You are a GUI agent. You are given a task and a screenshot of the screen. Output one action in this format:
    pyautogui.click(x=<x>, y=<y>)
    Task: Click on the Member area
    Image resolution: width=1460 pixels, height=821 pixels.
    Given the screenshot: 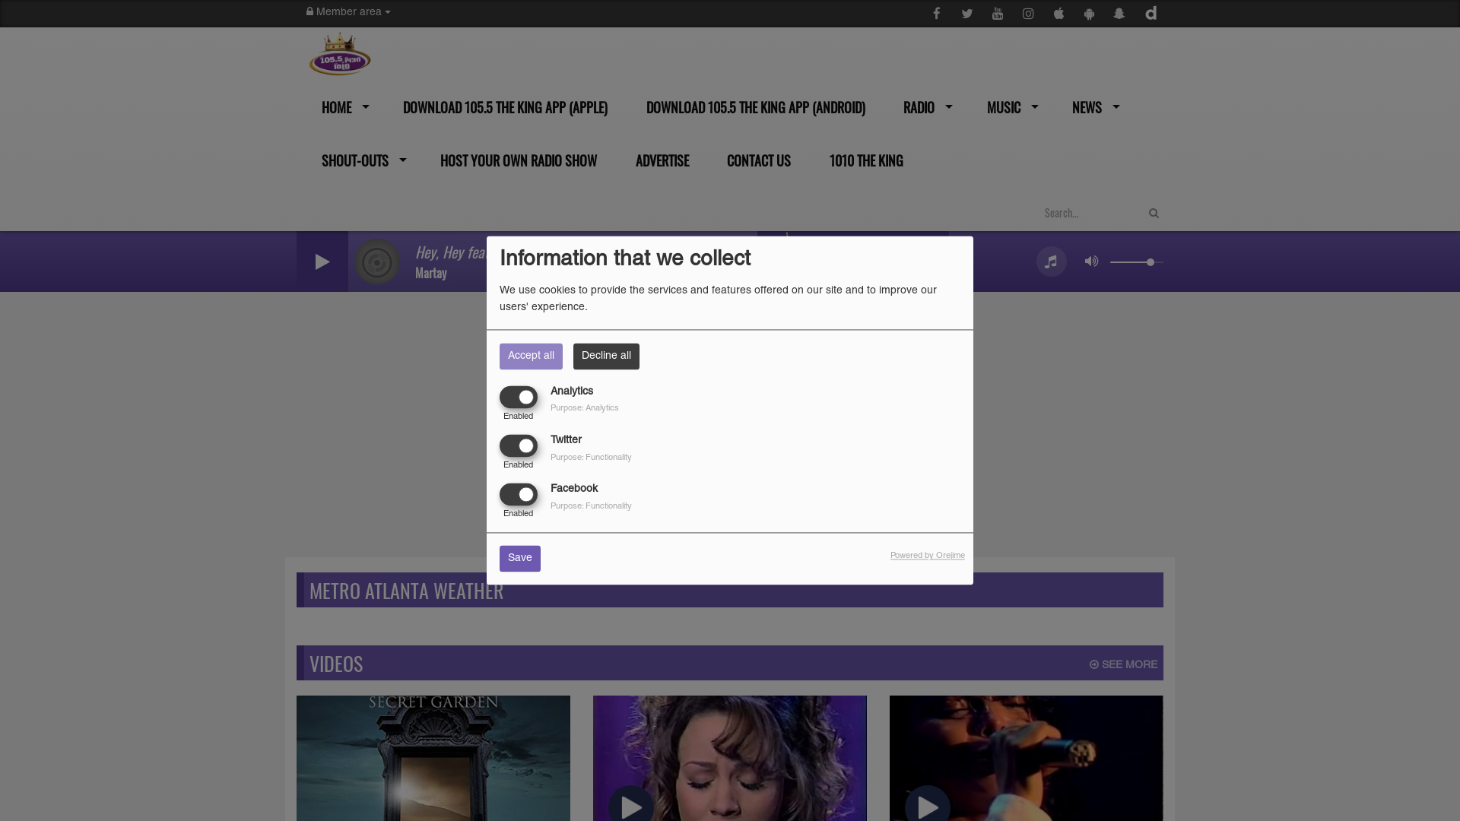 What is the action you would take?
    pyautogui.click(x=348, y=13)
    